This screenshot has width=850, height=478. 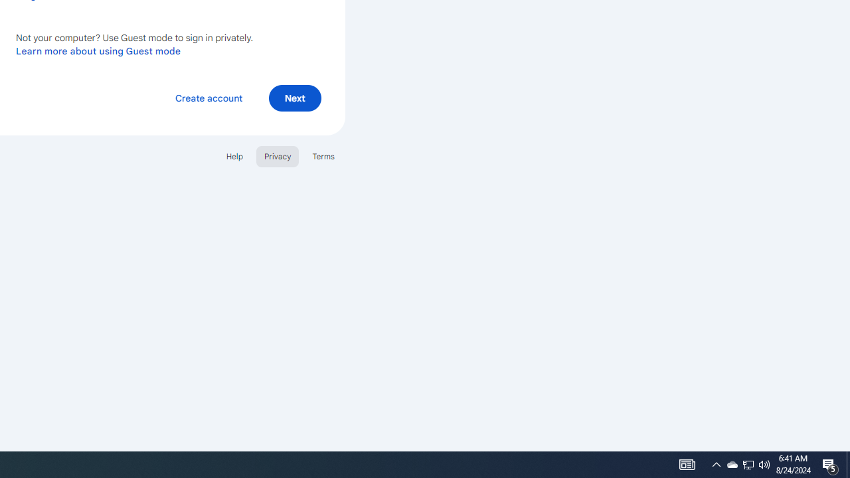 I want to click on Learn more about using Guest mode, so click(x=98, y=50).